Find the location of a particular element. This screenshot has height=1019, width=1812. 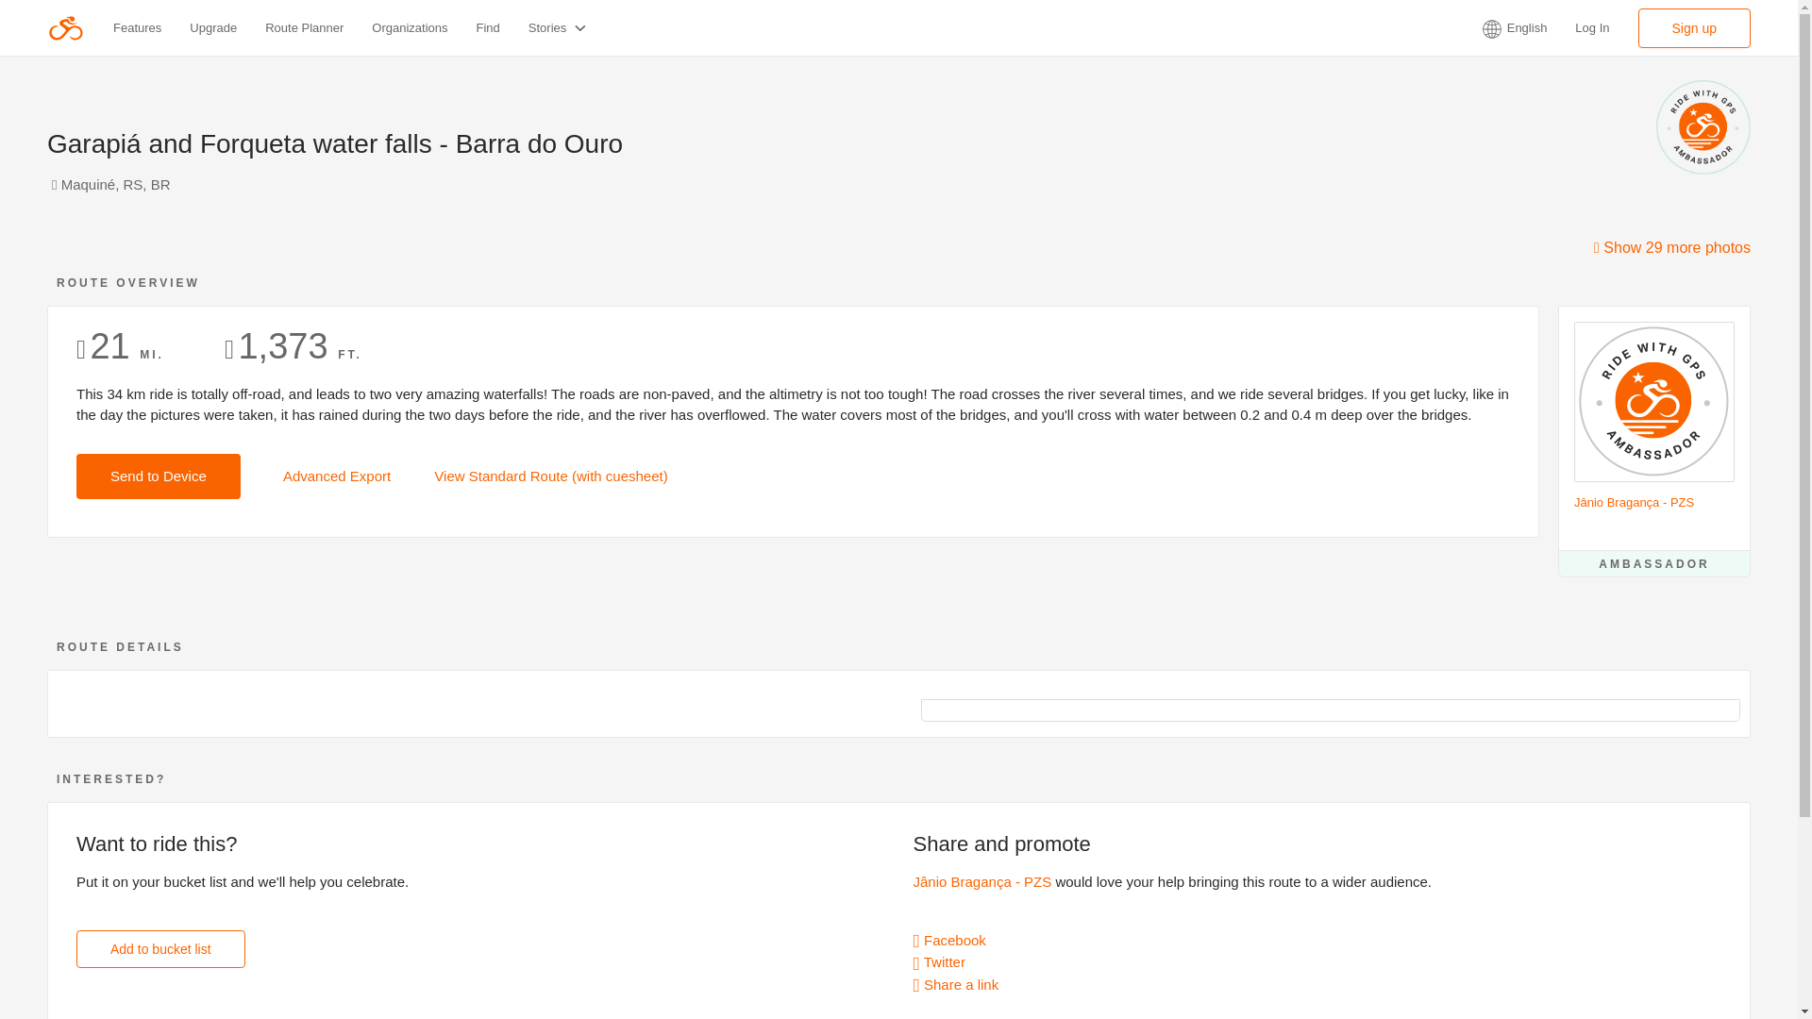

Show 29 more photos is located at coordinates (1672, 247).